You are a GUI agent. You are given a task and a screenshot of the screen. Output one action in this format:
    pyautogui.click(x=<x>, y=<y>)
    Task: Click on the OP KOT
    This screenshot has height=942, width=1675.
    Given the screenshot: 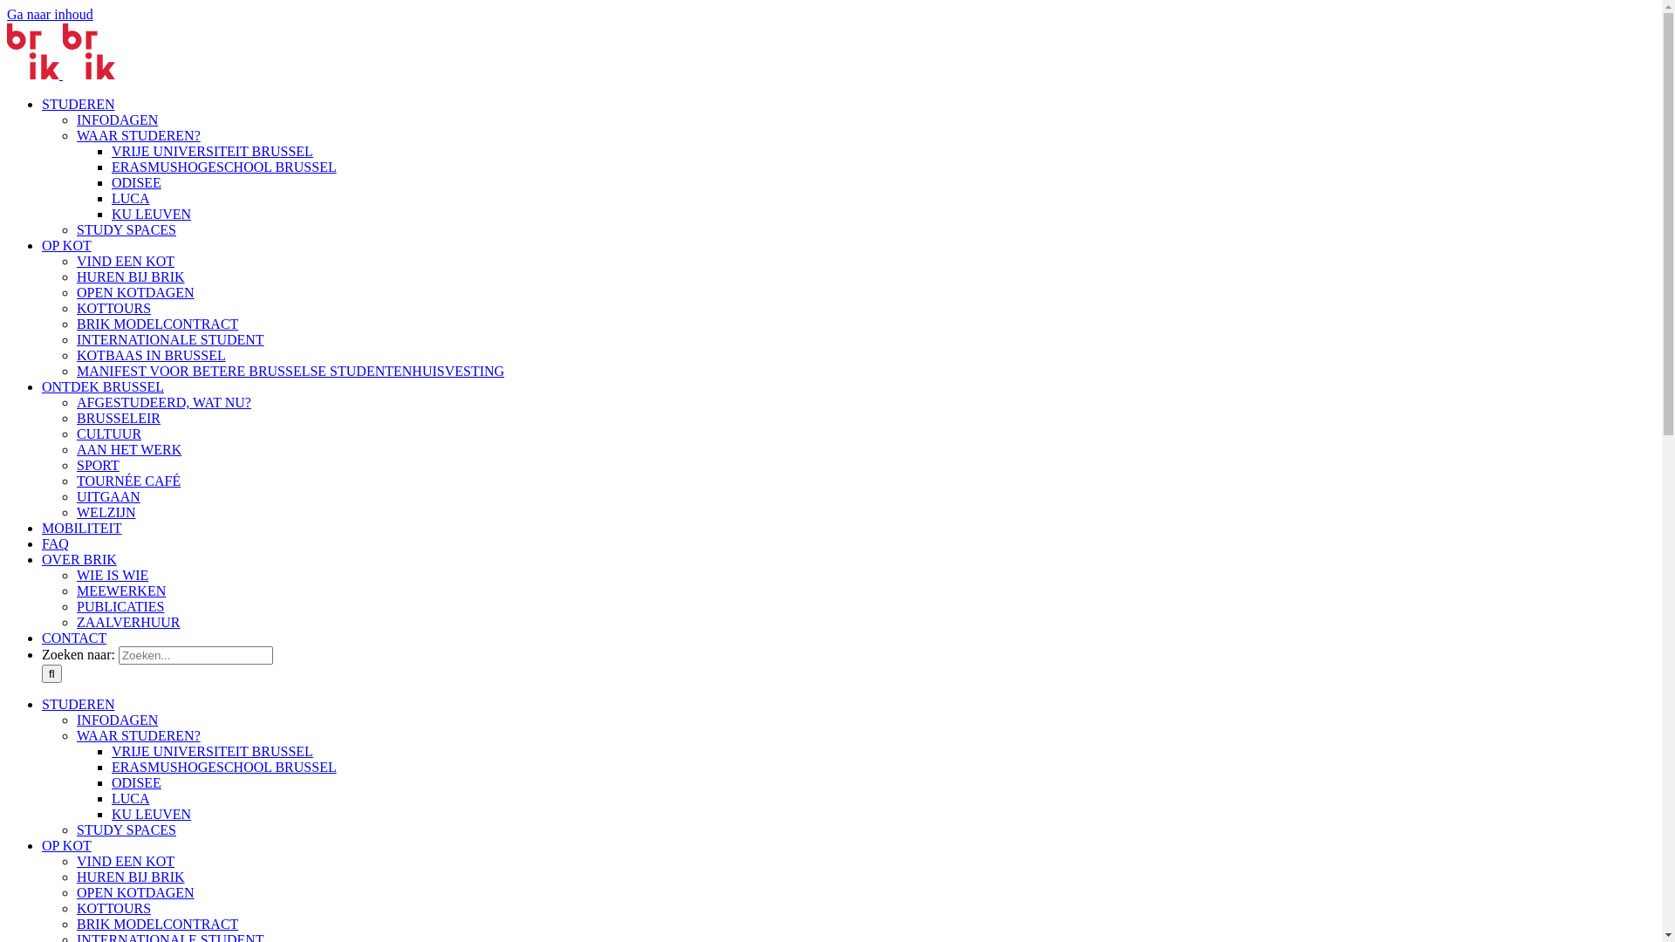 What is the action you would take?
    pyautogui.click(x=66, y=846)
    